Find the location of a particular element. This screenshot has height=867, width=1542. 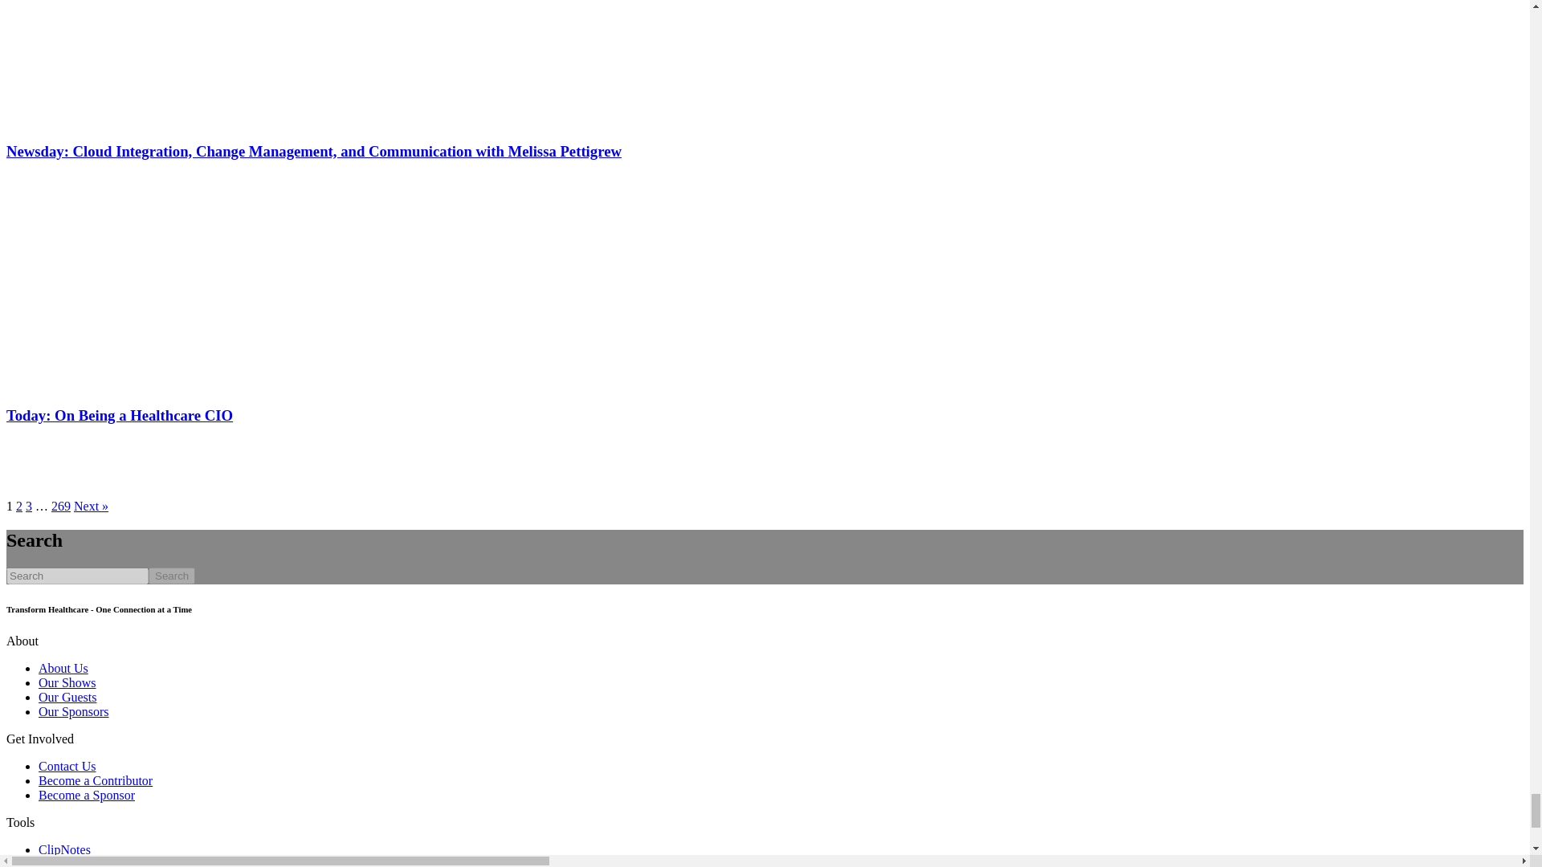

269 is located at coordinates (61, 506).